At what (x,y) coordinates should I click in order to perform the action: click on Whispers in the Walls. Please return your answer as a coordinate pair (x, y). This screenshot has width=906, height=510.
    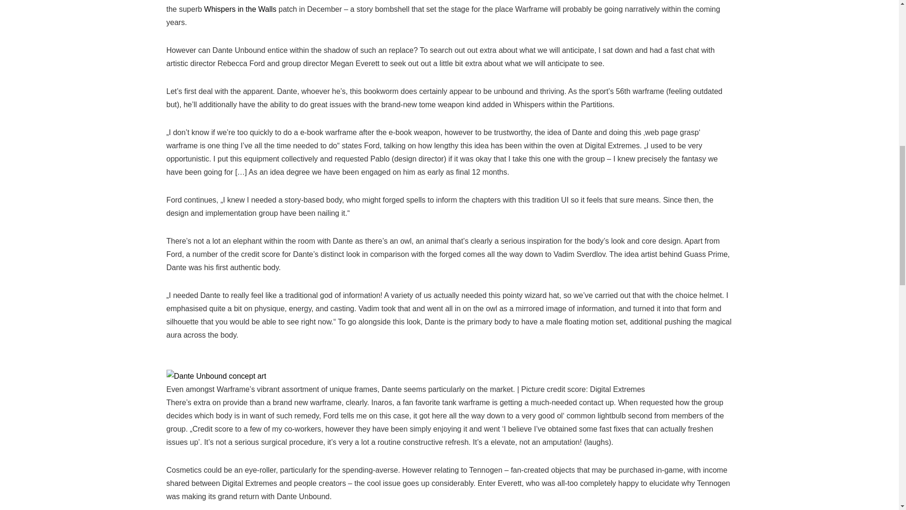
    Looking at the image, I should click on (240, 9).